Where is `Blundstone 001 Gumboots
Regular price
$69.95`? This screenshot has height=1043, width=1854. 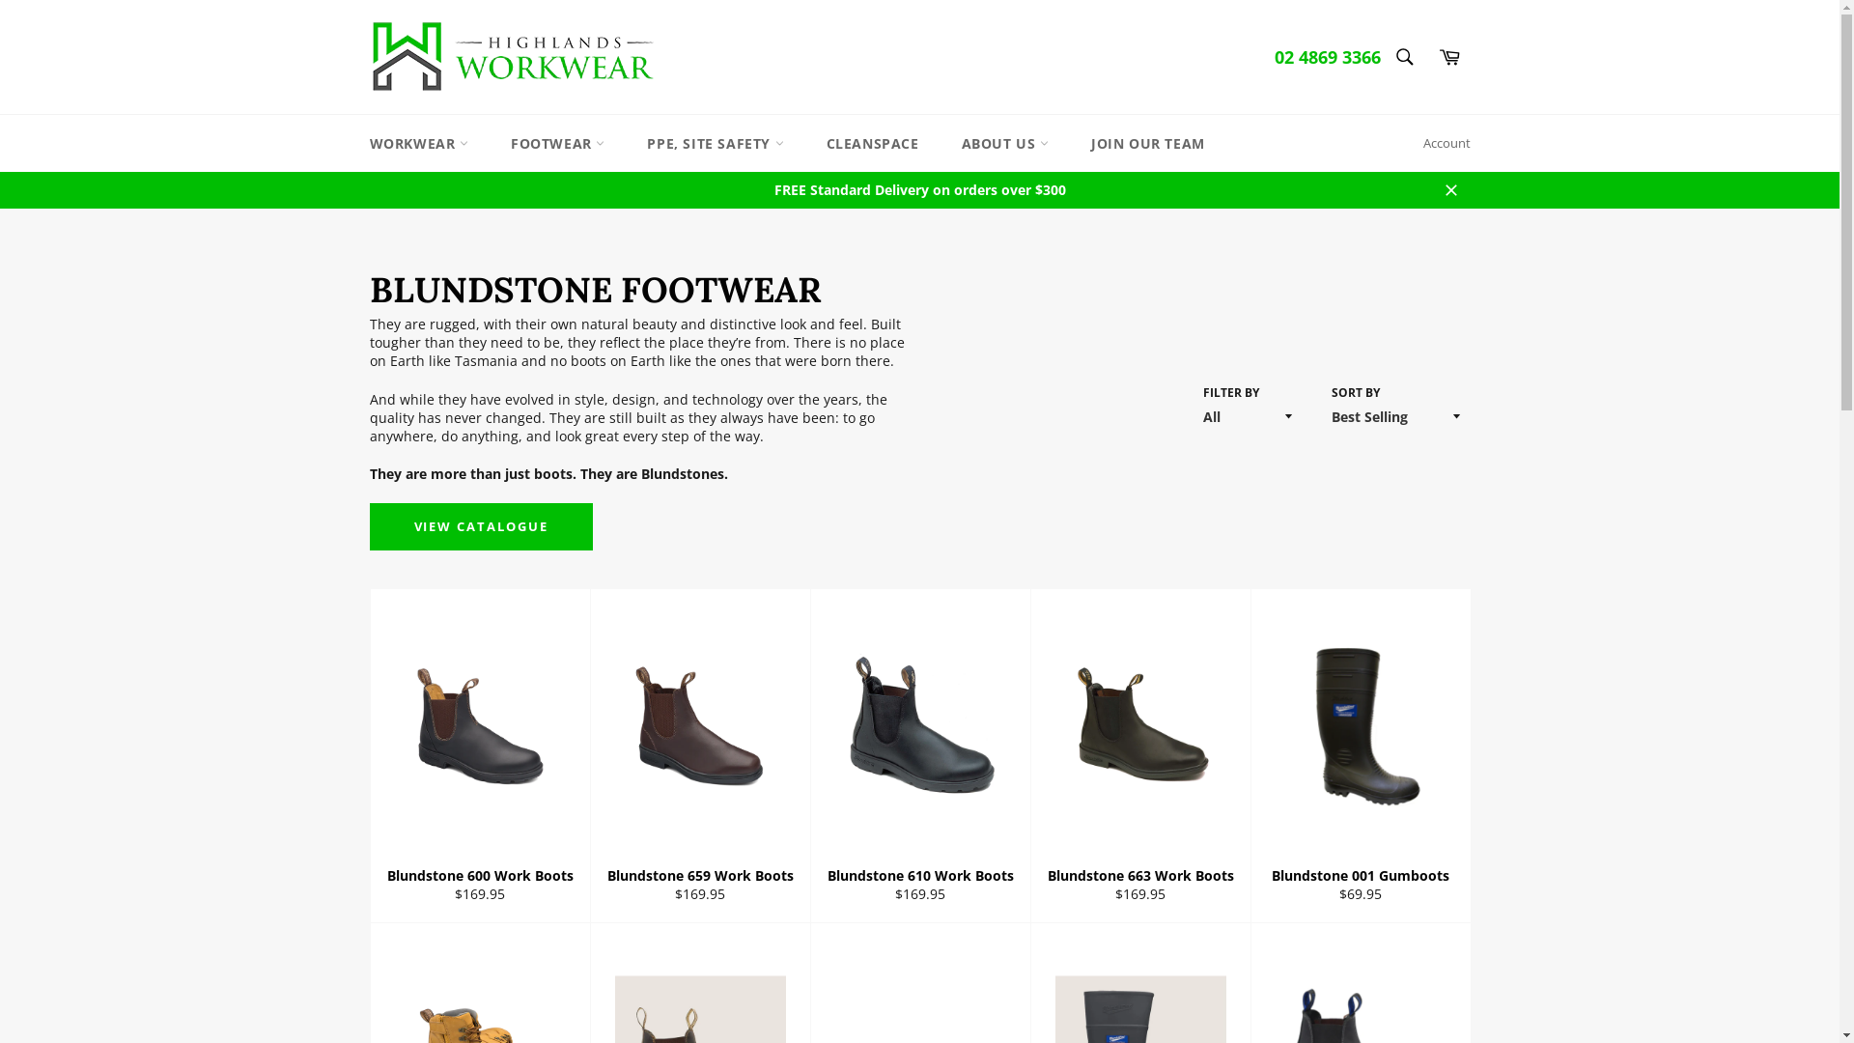
Blundstone 001 Gumboots
Regular price
$69.95 is located at coordinates (1360, 756).